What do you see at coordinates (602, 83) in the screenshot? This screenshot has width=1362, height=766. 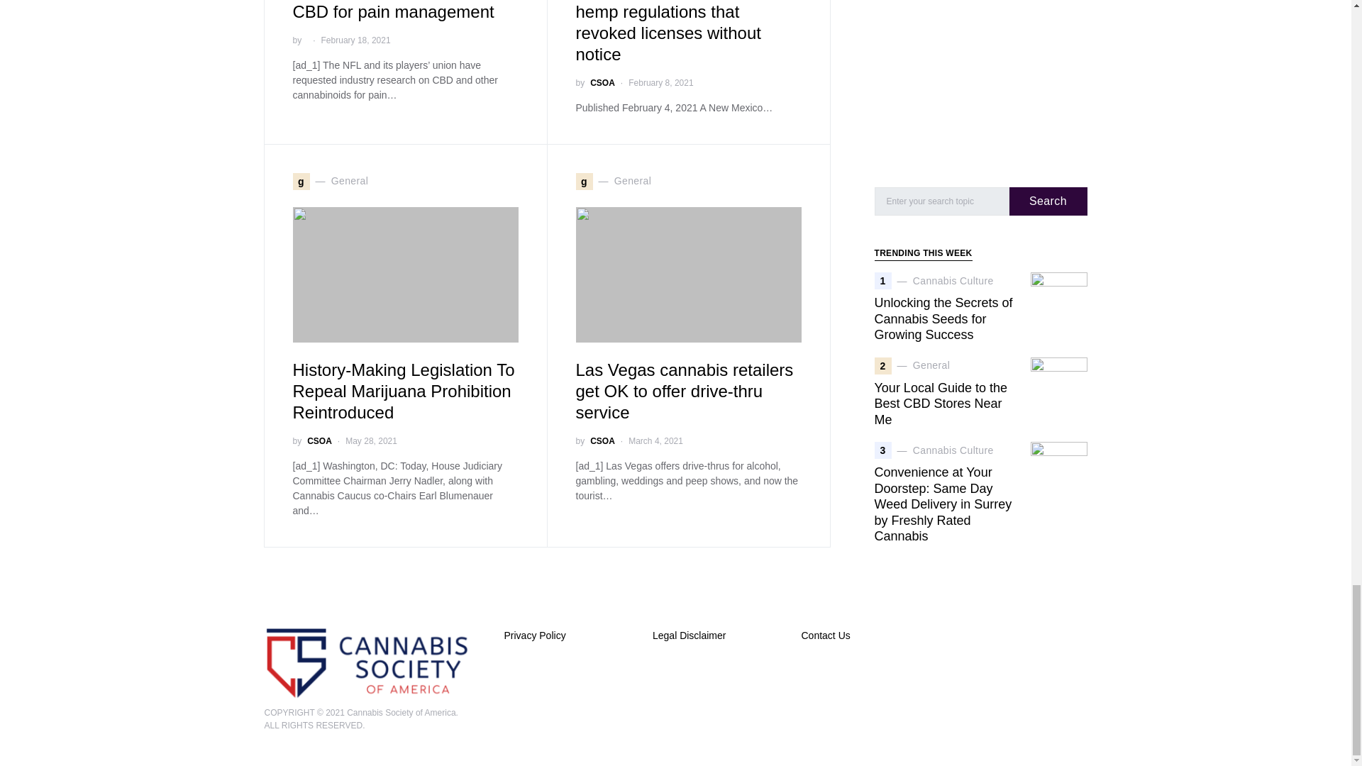 I see `View all posts by CSOA` at bounding box center [602, 83].